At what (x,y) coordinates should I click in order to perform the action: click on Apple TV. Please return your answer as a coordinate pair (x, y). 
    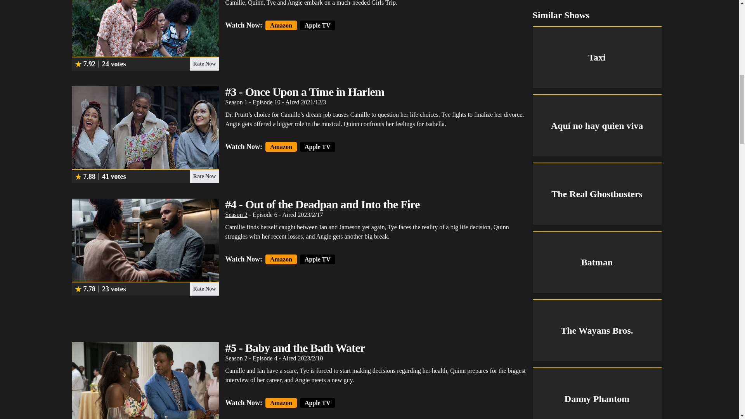
    Looking at the image, I should click on (317, 25).